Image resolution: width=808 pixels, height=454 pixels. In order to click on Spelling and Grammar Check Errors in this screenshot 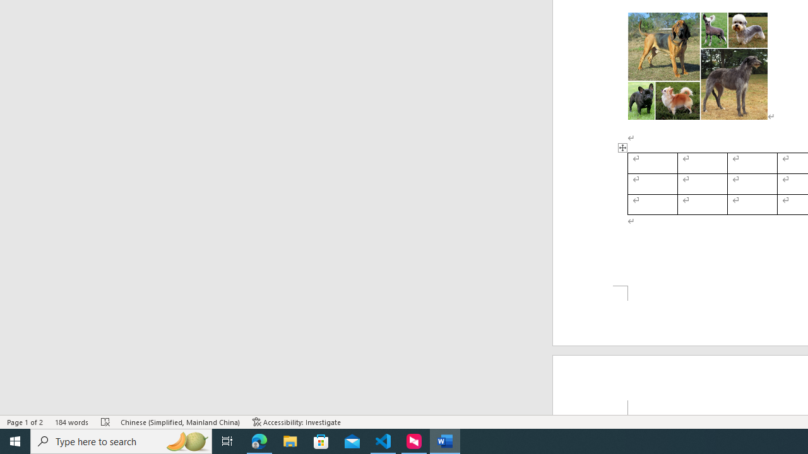, I will do `click(106, 421)`.